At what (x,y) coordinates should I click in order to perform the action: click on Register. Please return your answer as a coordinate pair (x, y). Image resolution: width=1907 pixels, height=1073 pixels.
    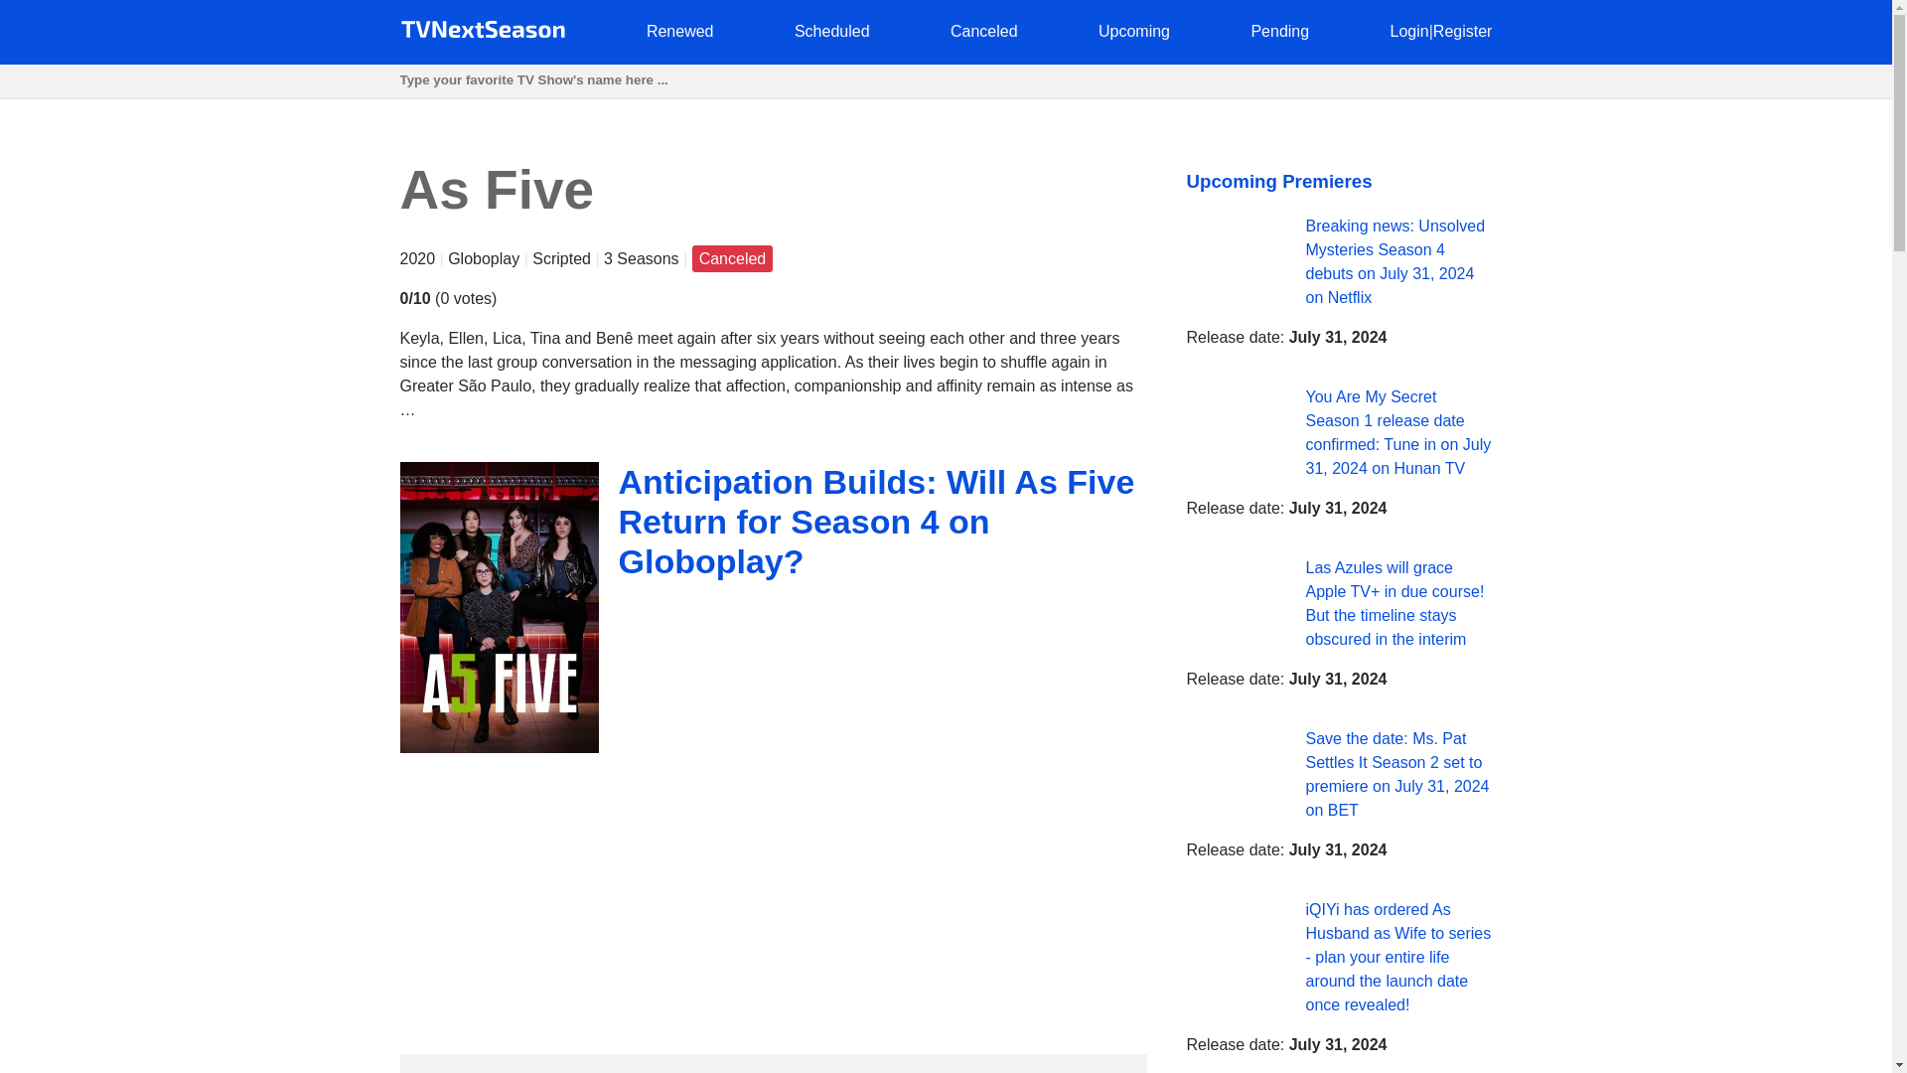
    Looking at the image, I should click on (1463, 30).